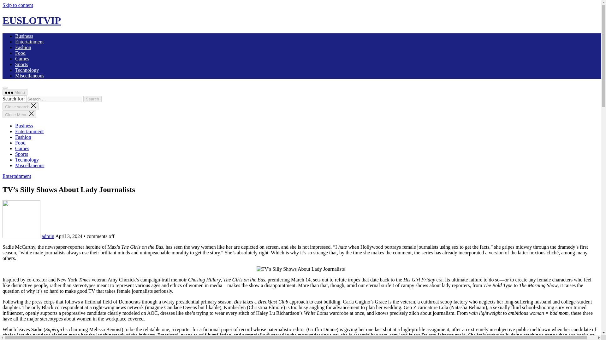  I want to click on Close Menu, so click(19, 114).